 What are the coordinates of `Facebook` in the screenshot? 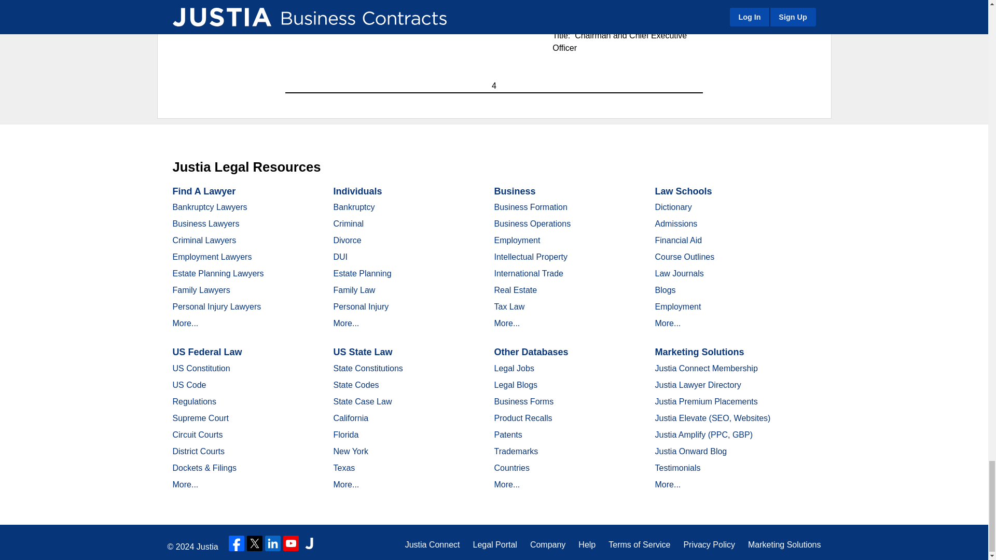 It's located at (237, 543).